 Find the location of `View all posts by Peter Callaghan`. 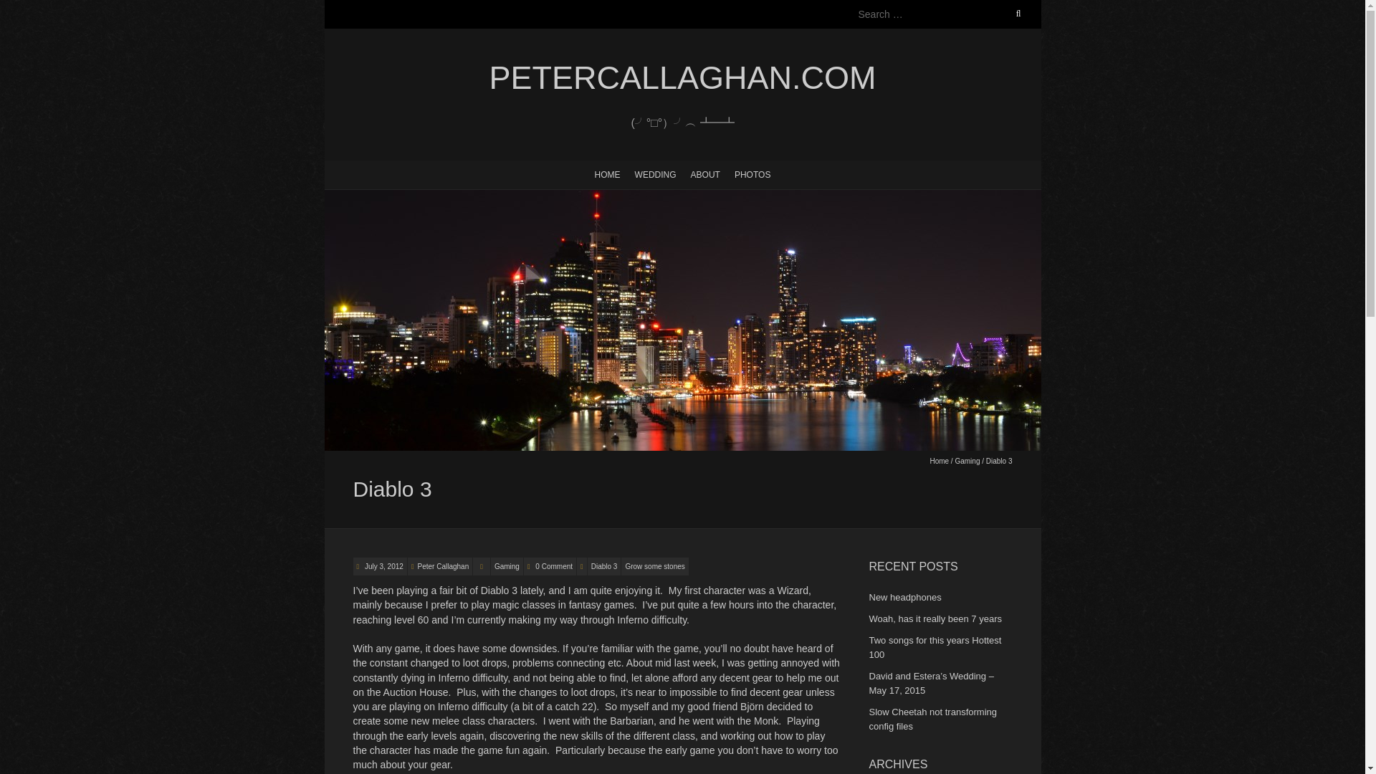

View all posts by Peter Callaghan is located at coordinates (443, 566).